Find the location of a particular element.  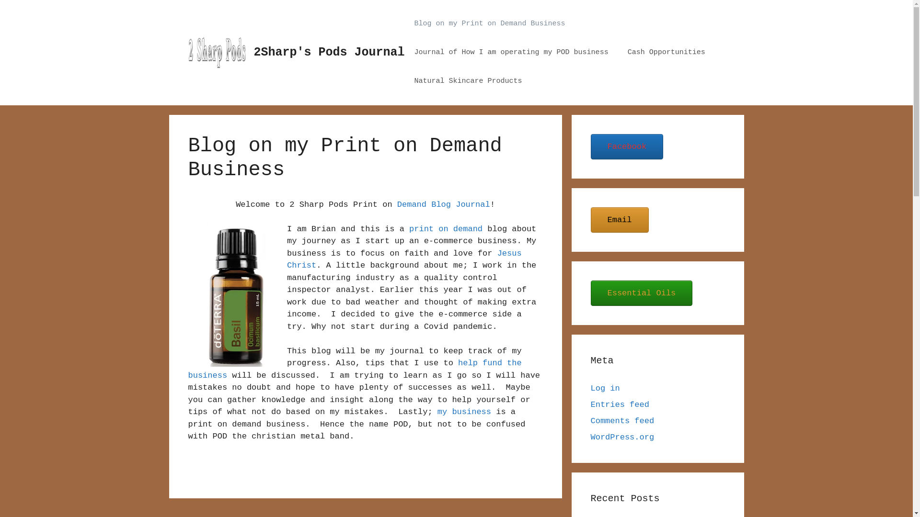

Cash Opportunities is located at coordinates (667, 53).